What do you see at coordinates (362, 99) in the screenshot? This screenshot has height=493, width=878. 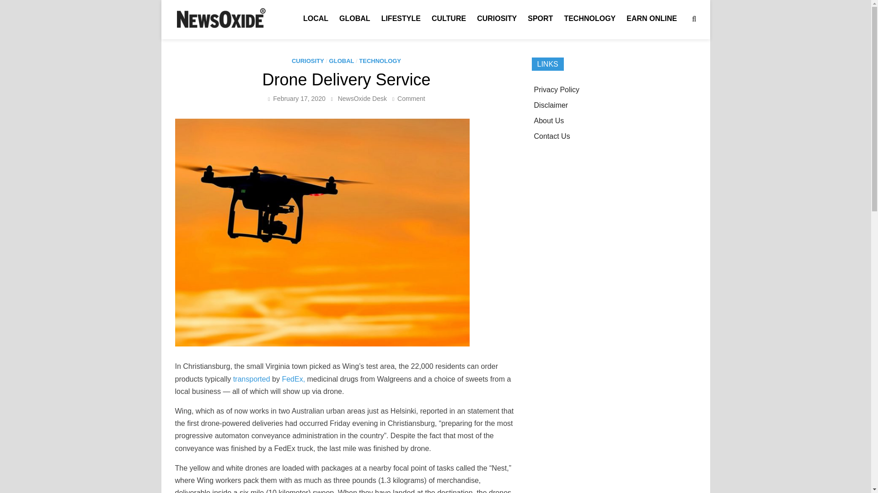 I see `CULTURE` at bounding box center [362, 99].